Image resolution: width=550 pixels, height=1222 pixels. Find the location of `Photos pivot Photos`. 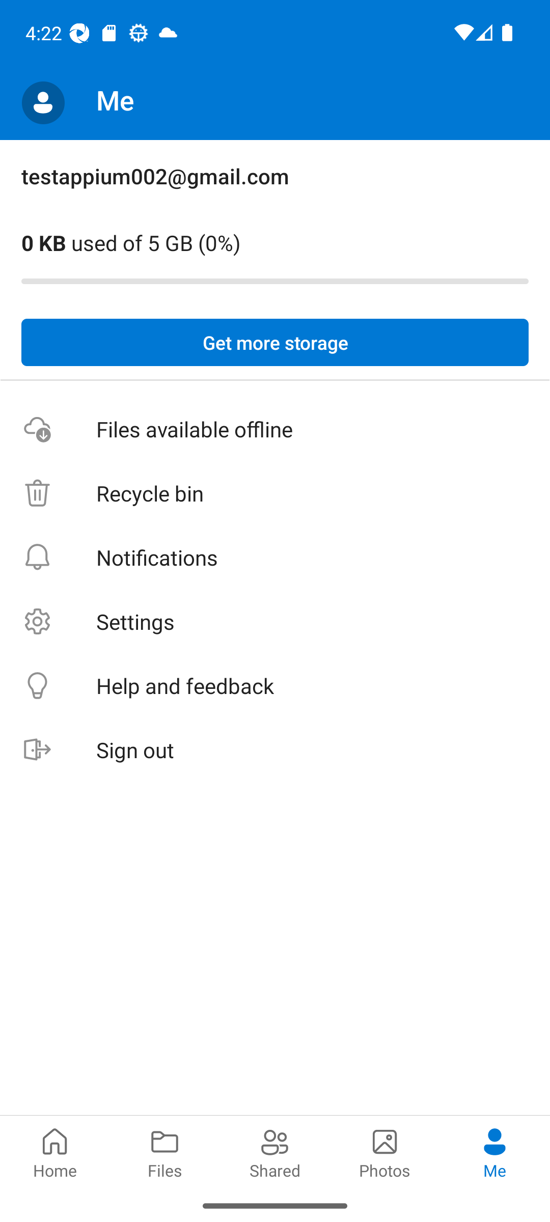

Photos pivot Photos is located at coordinates (385, 1152).